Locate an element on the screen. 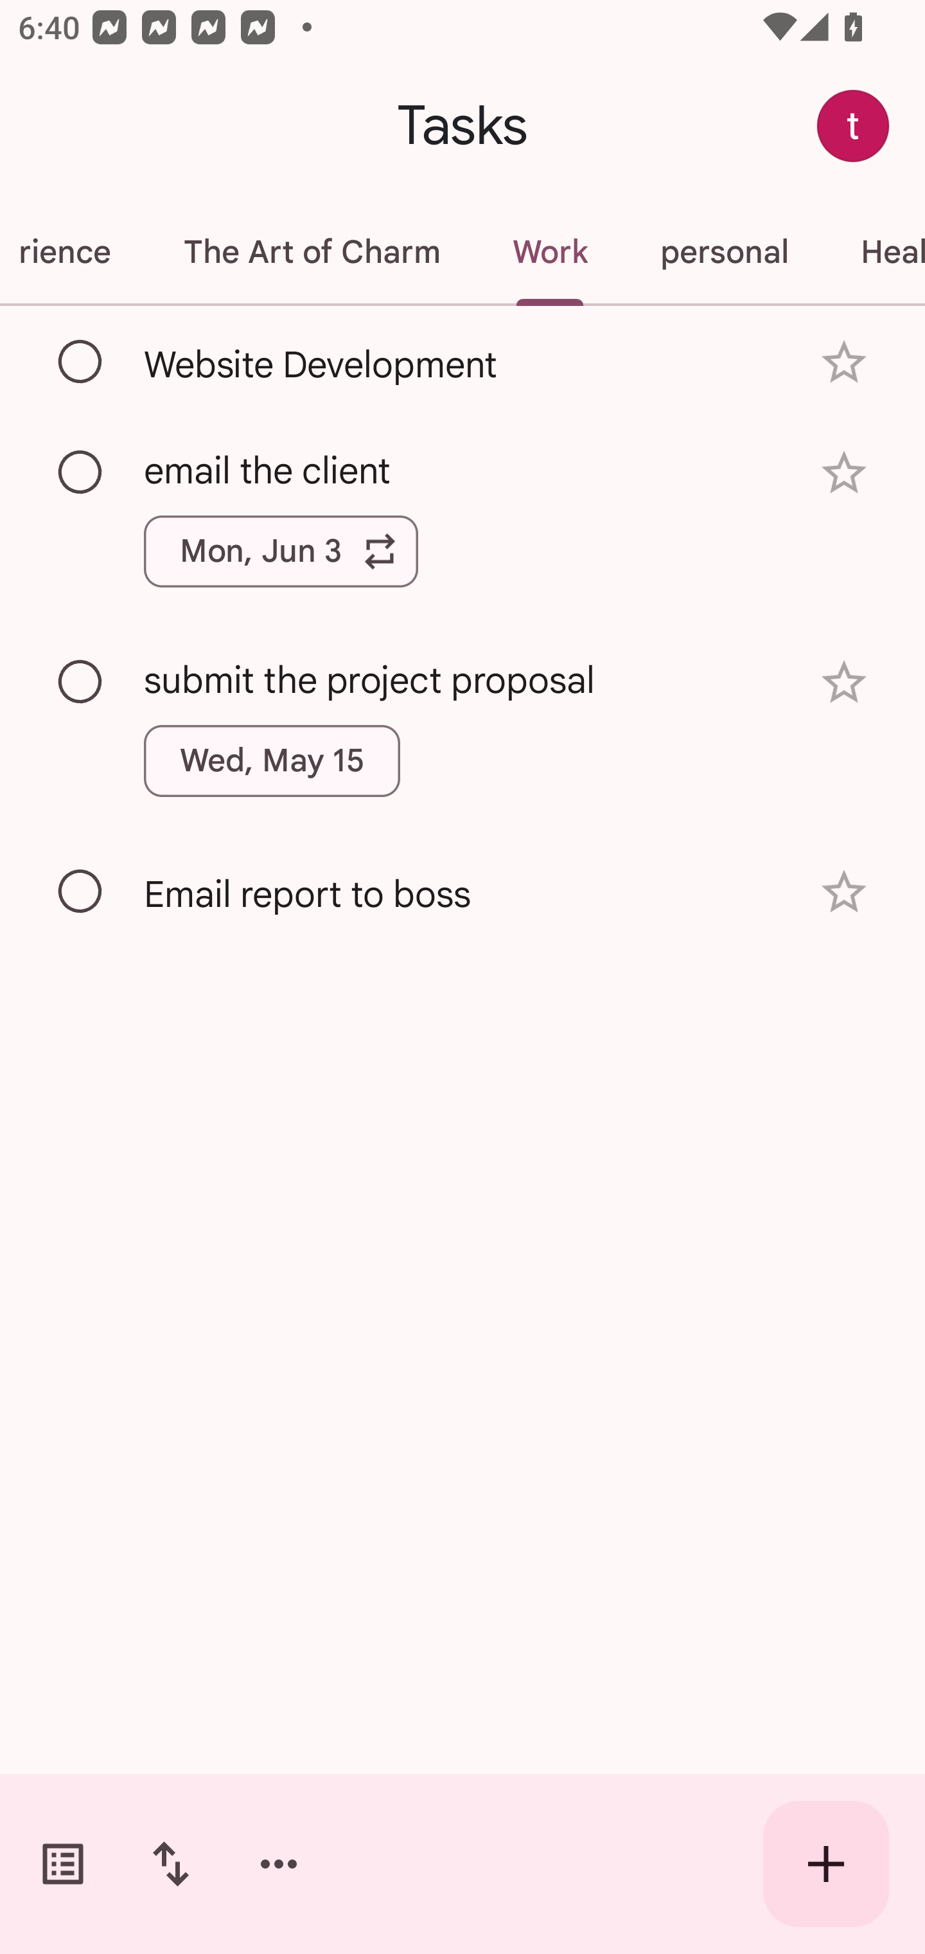 The image size is (925, 1954). More options is located at coordinates (279, 1864).